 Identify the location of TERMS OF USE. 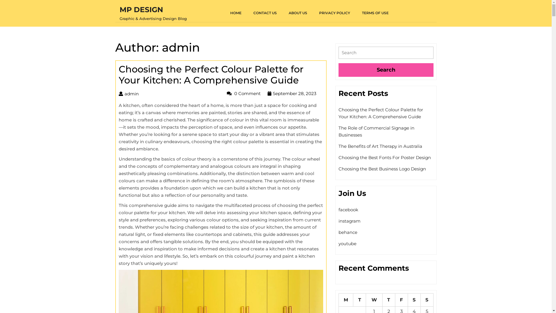
(377, 13).